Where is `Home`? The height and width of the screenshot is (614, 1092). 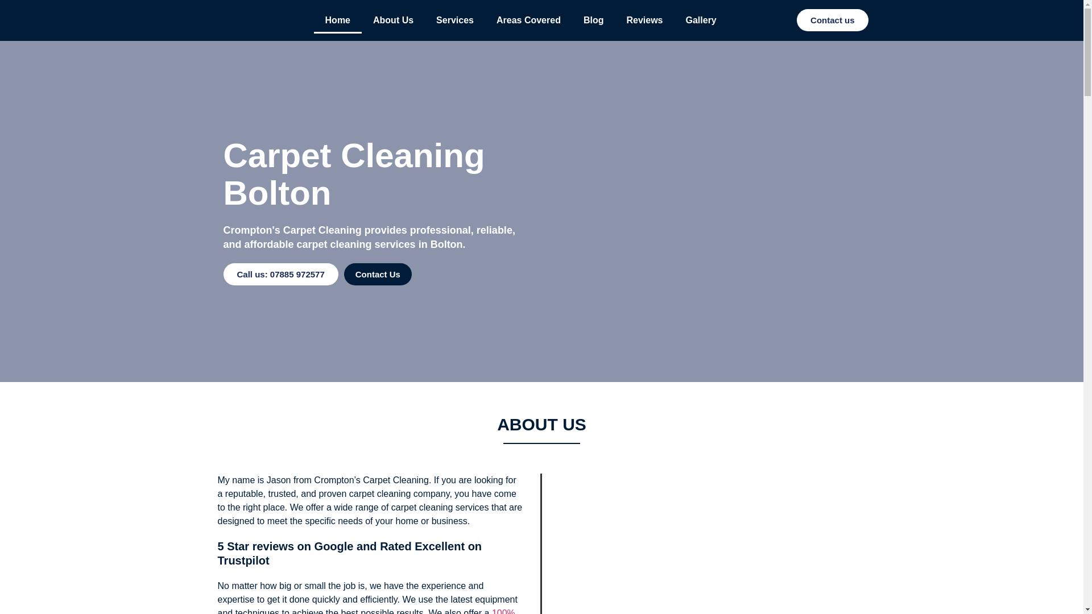
Home is located at coordinates (338, 20).